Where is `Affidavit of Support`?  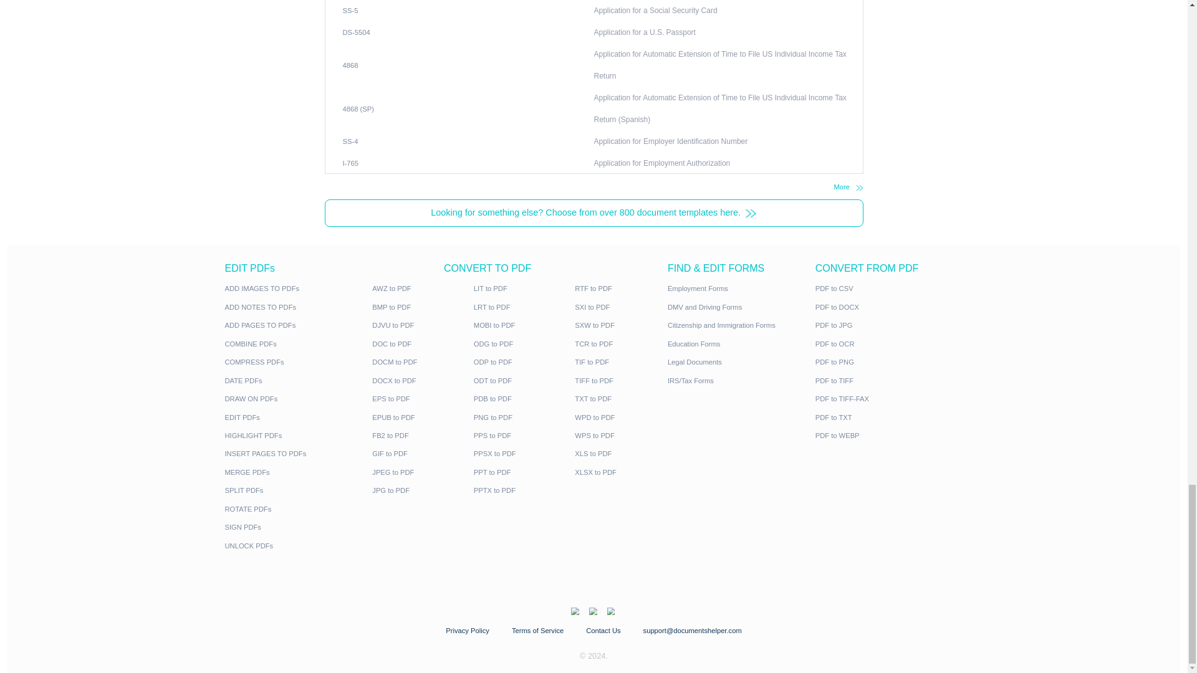 Affidavit of Support is located at coordinates (782, 408).